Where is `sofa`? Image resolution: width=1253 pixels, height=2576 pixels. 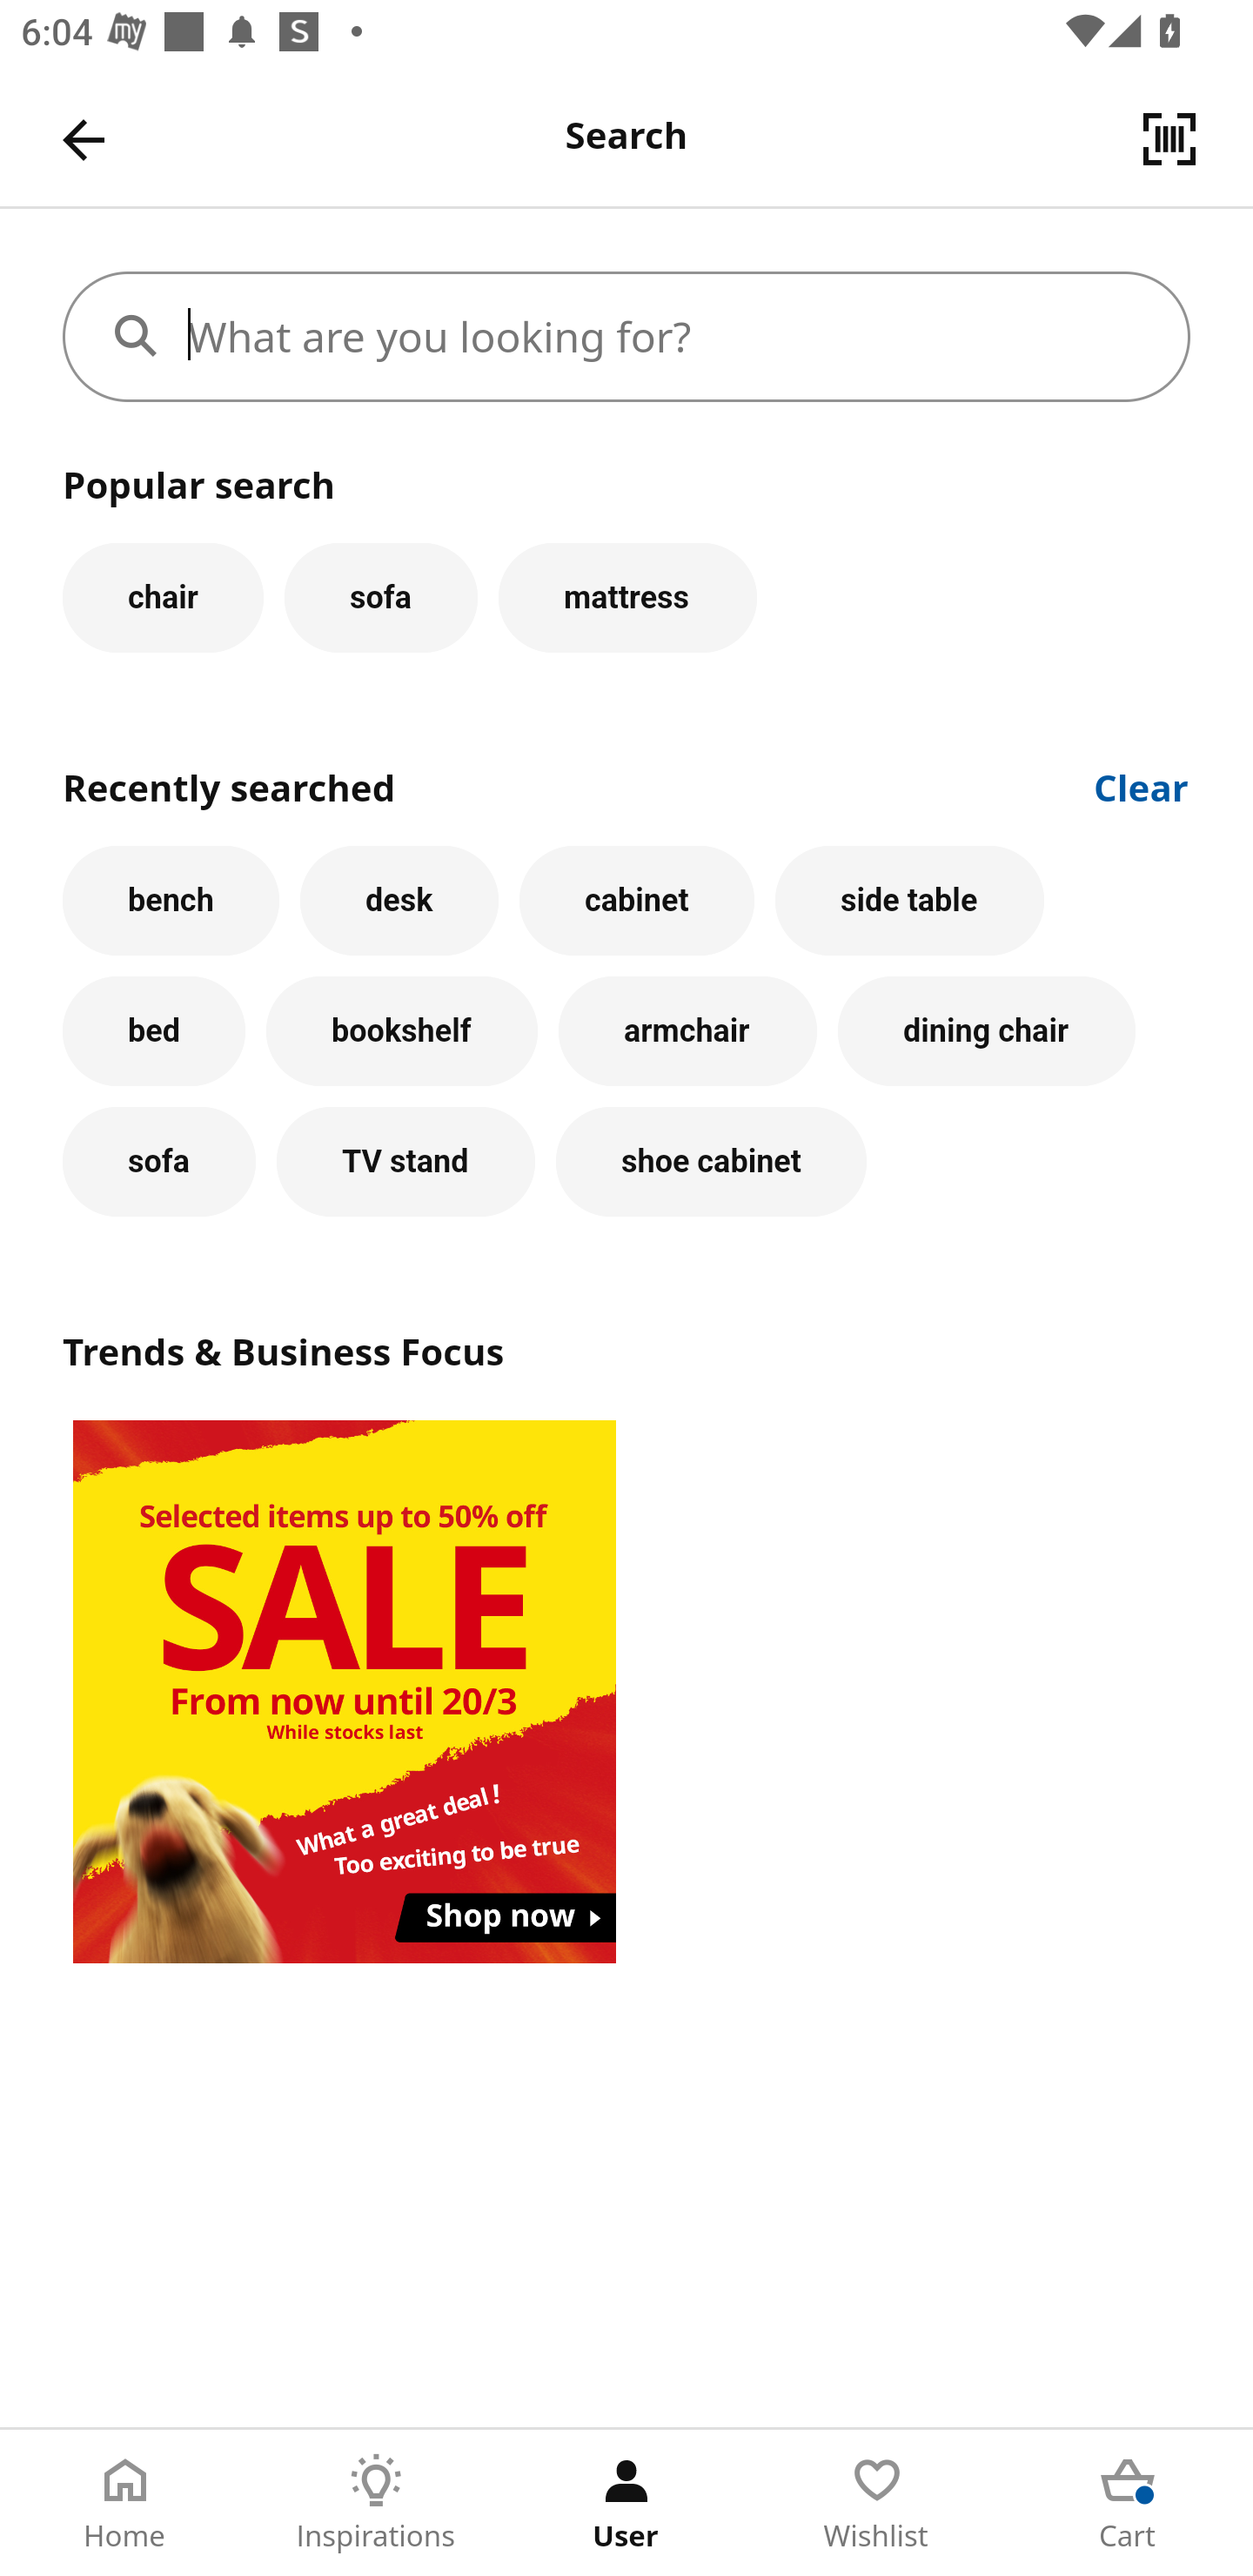
sofa is located at coordinates (158, 1161).